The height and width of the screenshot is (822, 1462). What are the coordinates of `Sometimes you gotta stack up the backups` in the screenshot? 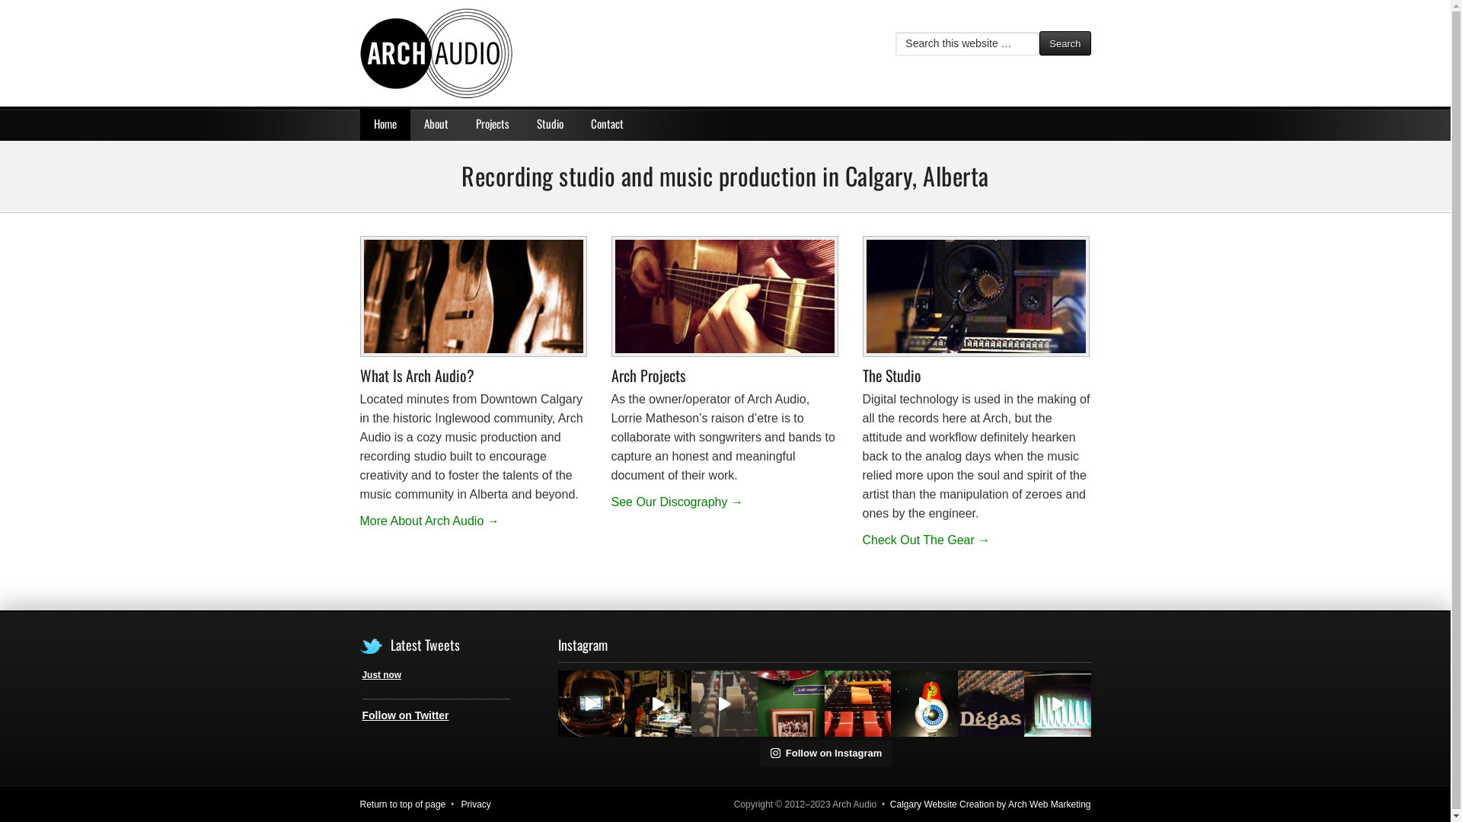 It's located at (591, 704).